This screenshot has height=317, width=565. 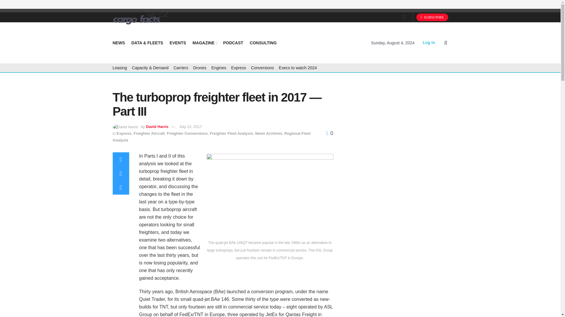 What do you see at coordinates (200, 68) in the screenshot?
I see `Drones` at bounding box center [200, 68].